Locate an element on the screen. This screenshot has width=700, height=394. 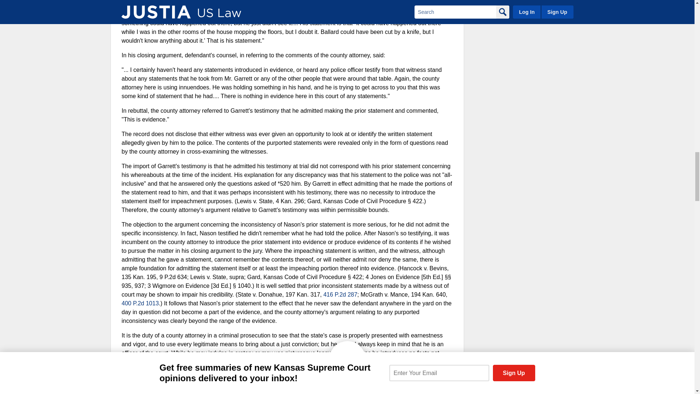
400 P.2d 1013 is located at coordinates (140, 303).